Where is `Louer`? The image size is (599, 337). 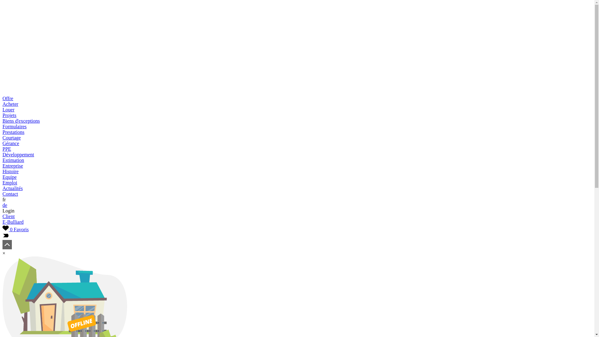 Louer is located at coordinates (8, 110).